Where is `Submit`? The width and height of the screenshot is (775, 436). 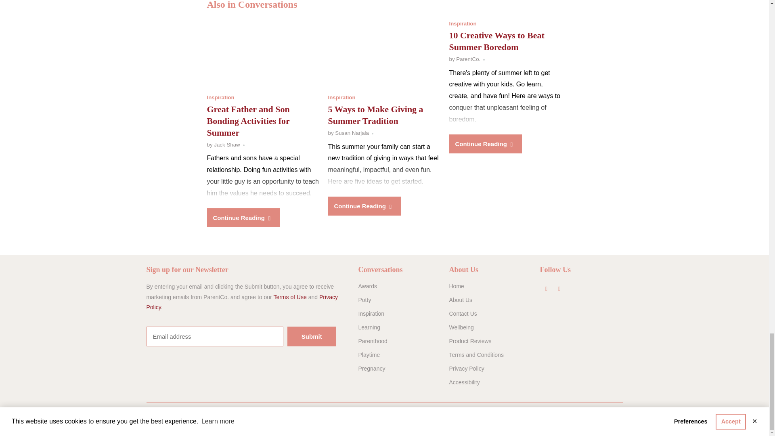 Submit is located at coordinates (312, 336).